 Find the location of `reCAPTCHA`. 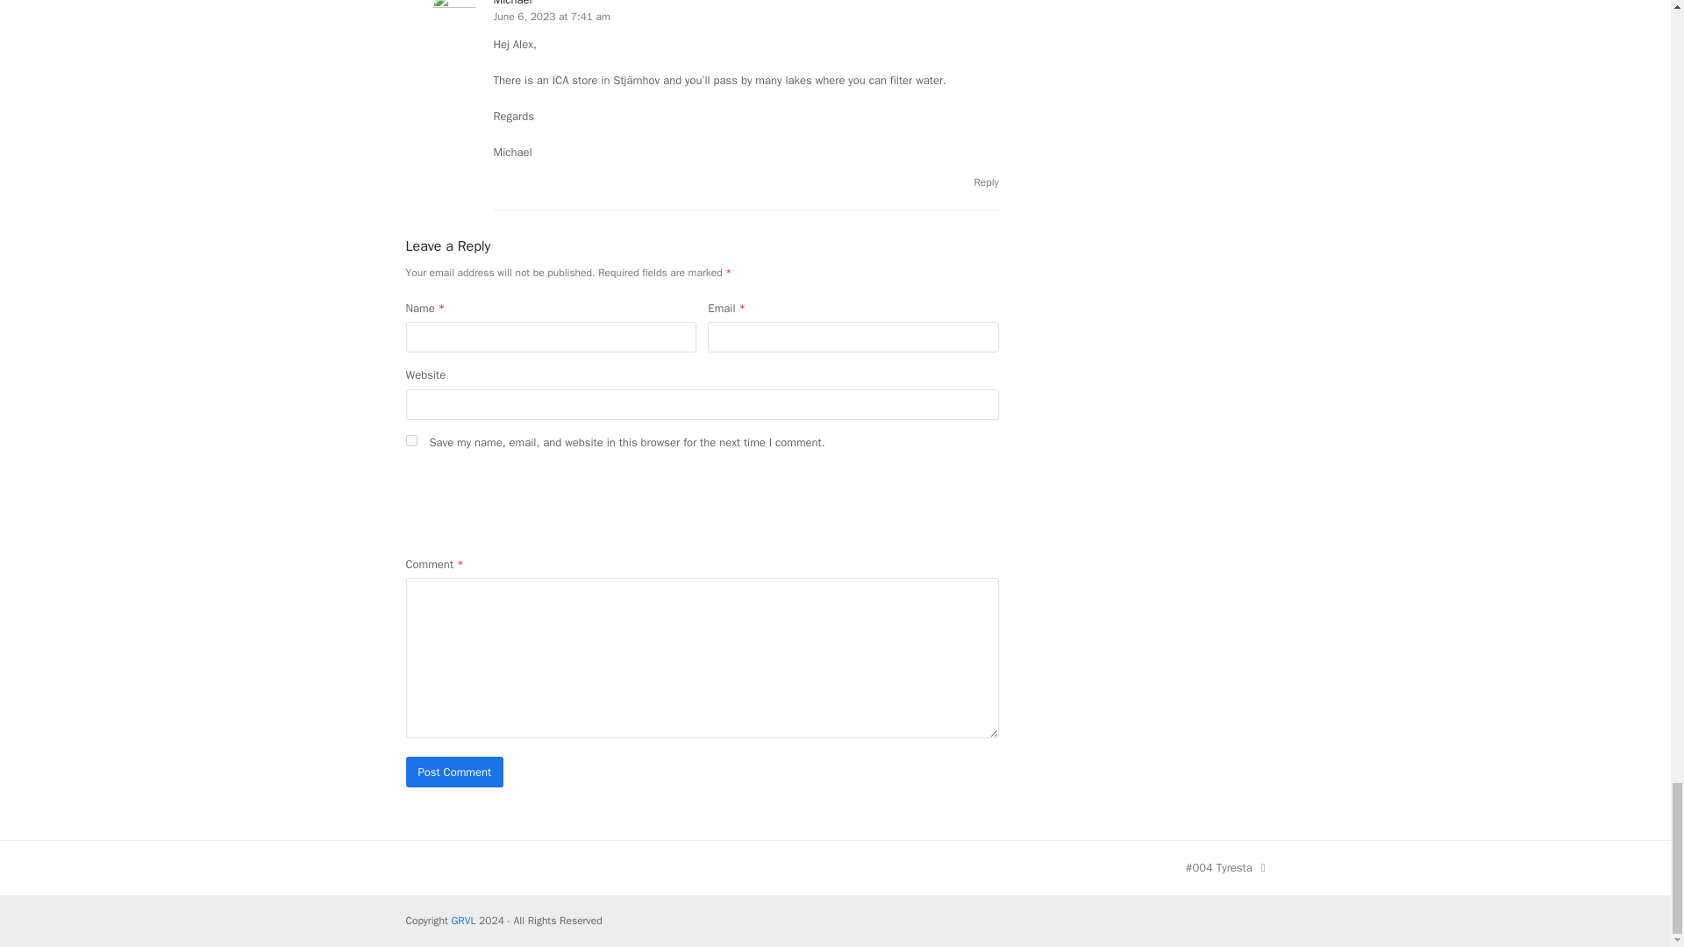

reCAPTCHA is located at coordinates (539, 516).